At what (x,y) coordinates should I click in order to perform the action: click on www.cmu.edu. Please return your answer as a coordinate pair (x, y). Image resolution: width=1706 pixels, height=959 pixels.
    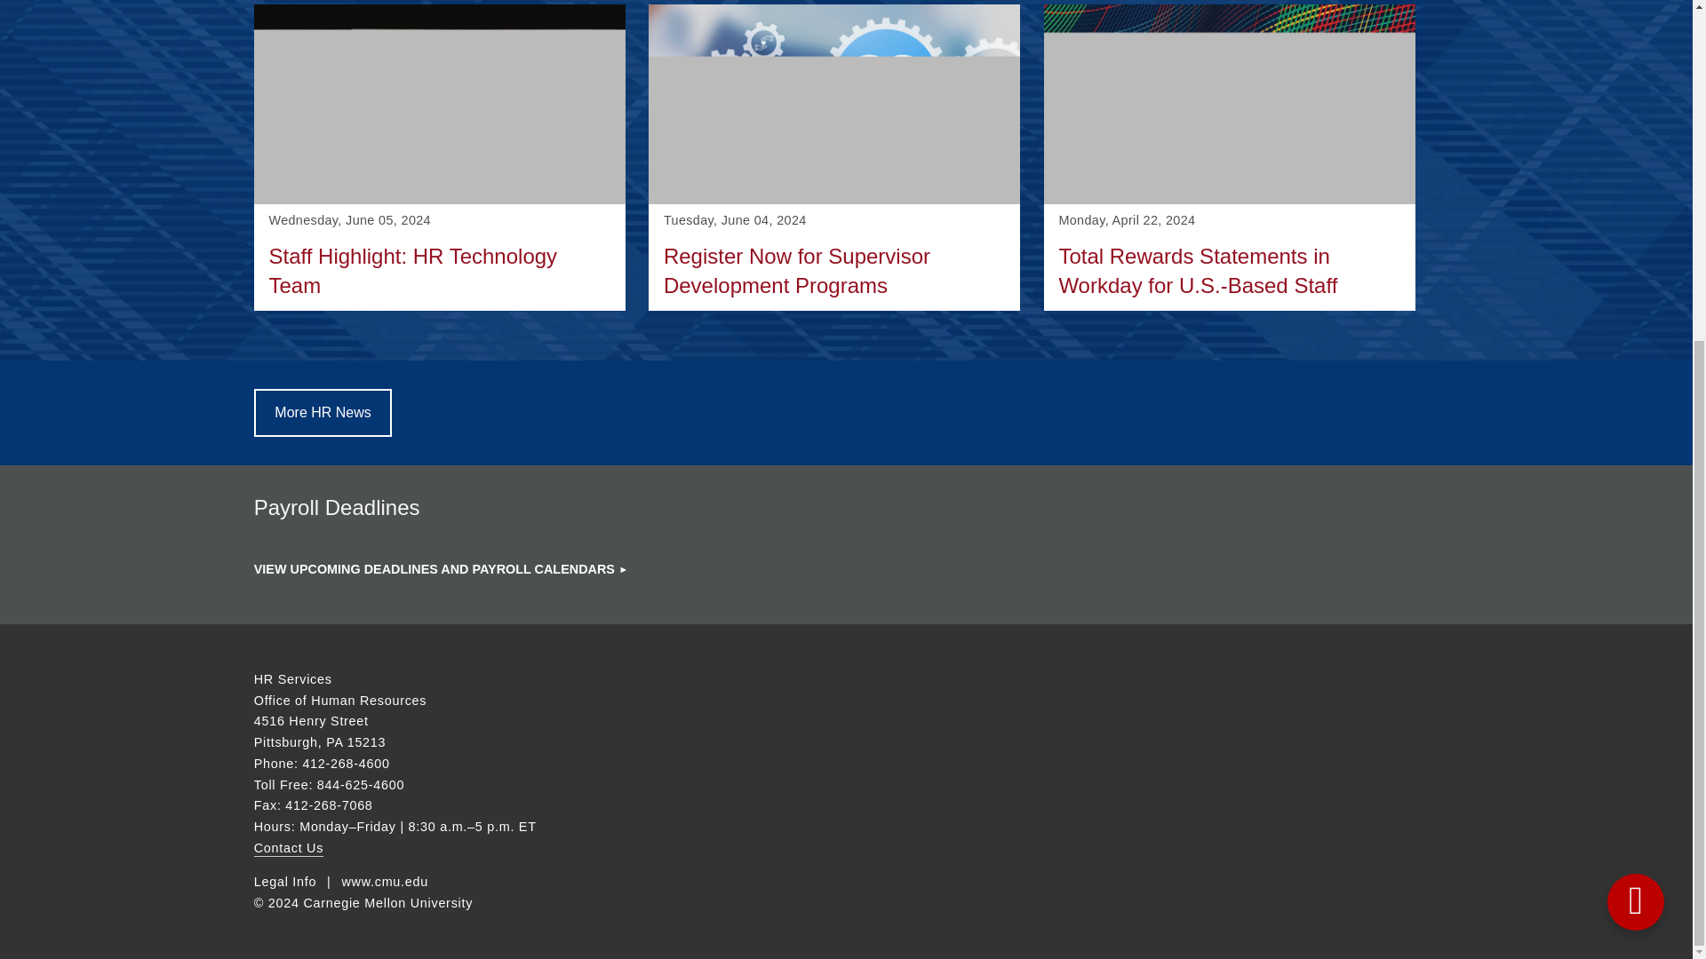
    Looking at the image, I should click on (440, 157).